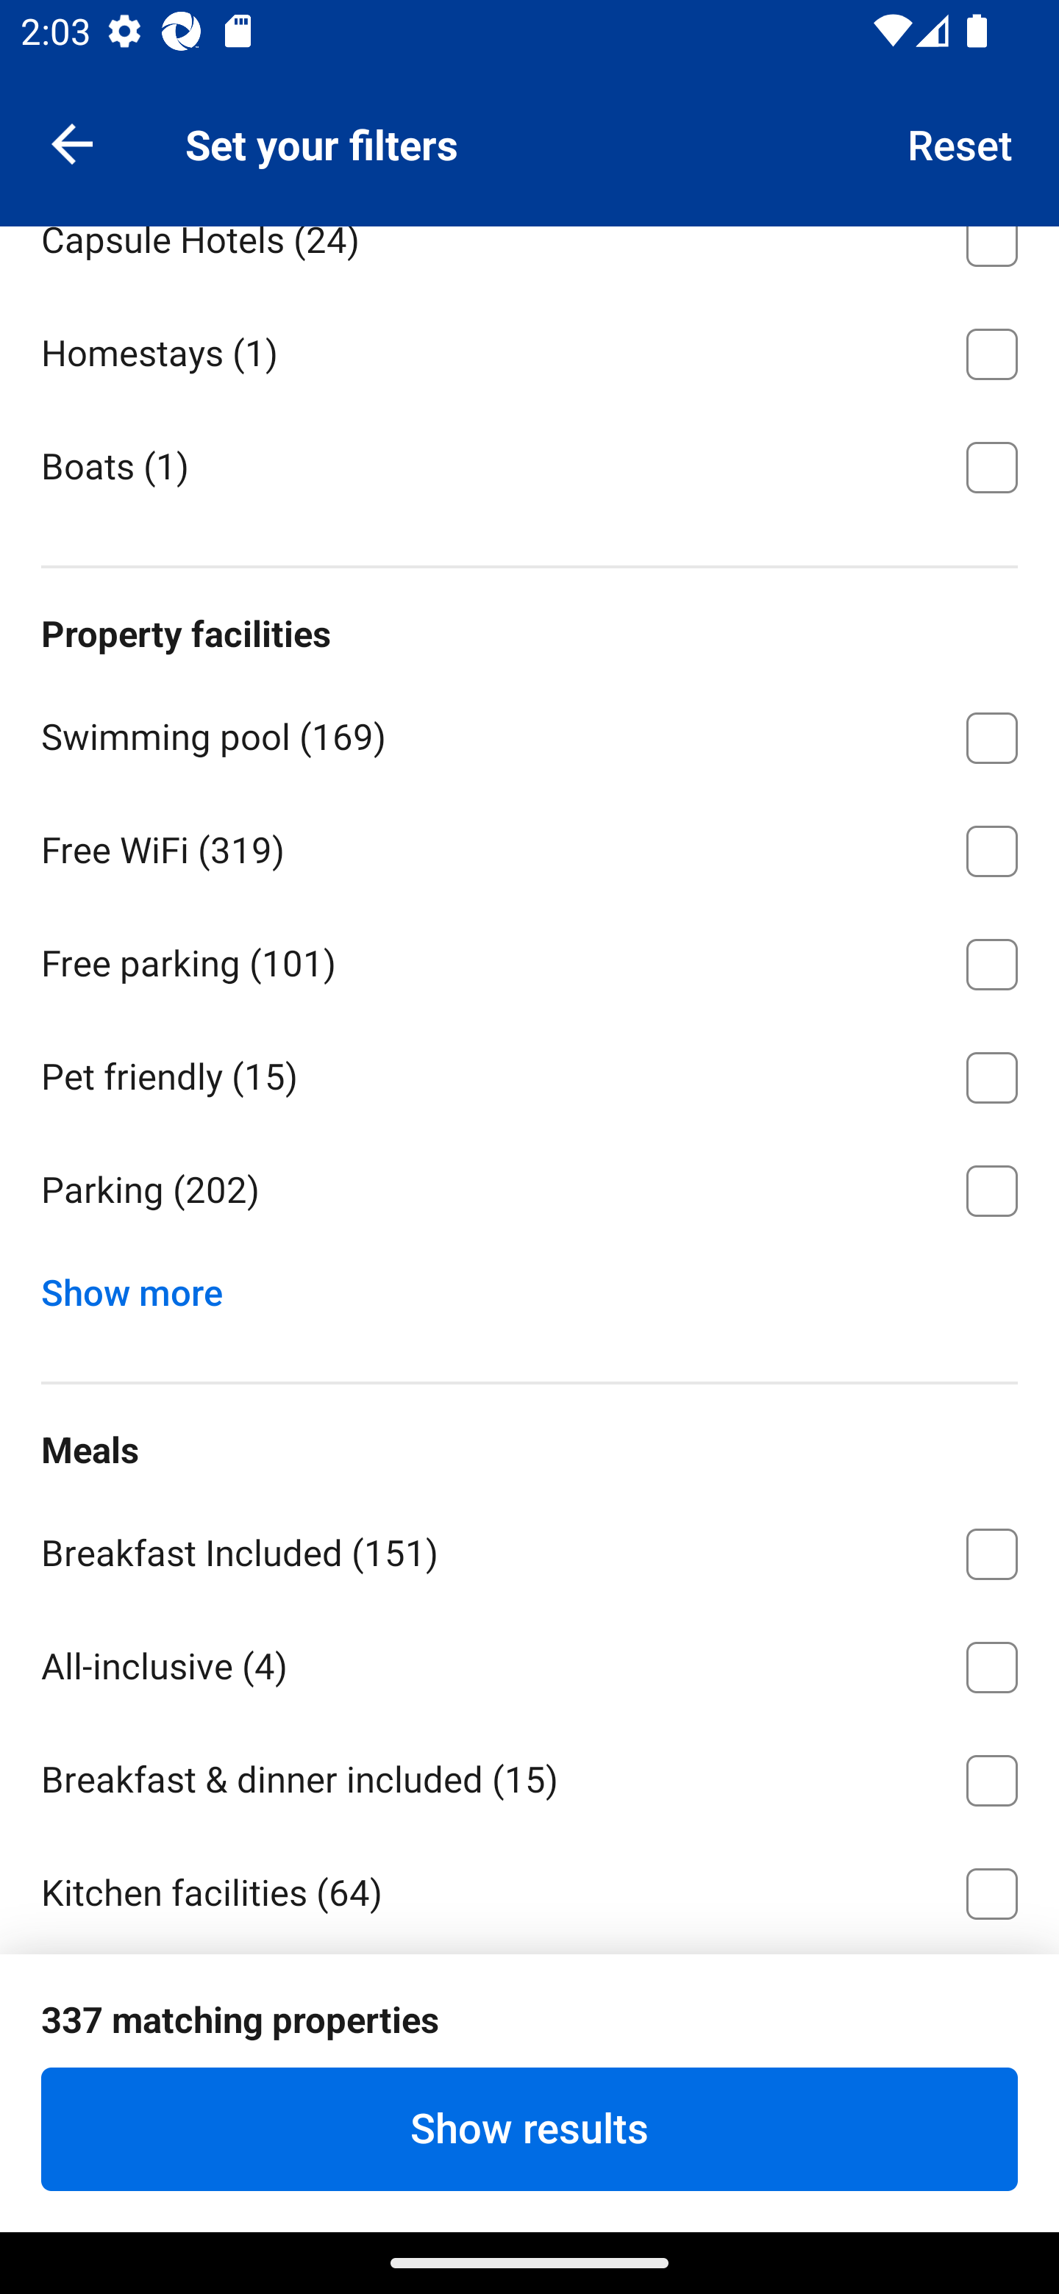 The height and width of the screenshot is (2294, 1059). I want to click on Homestays ⁦(1), so click(529, 350).